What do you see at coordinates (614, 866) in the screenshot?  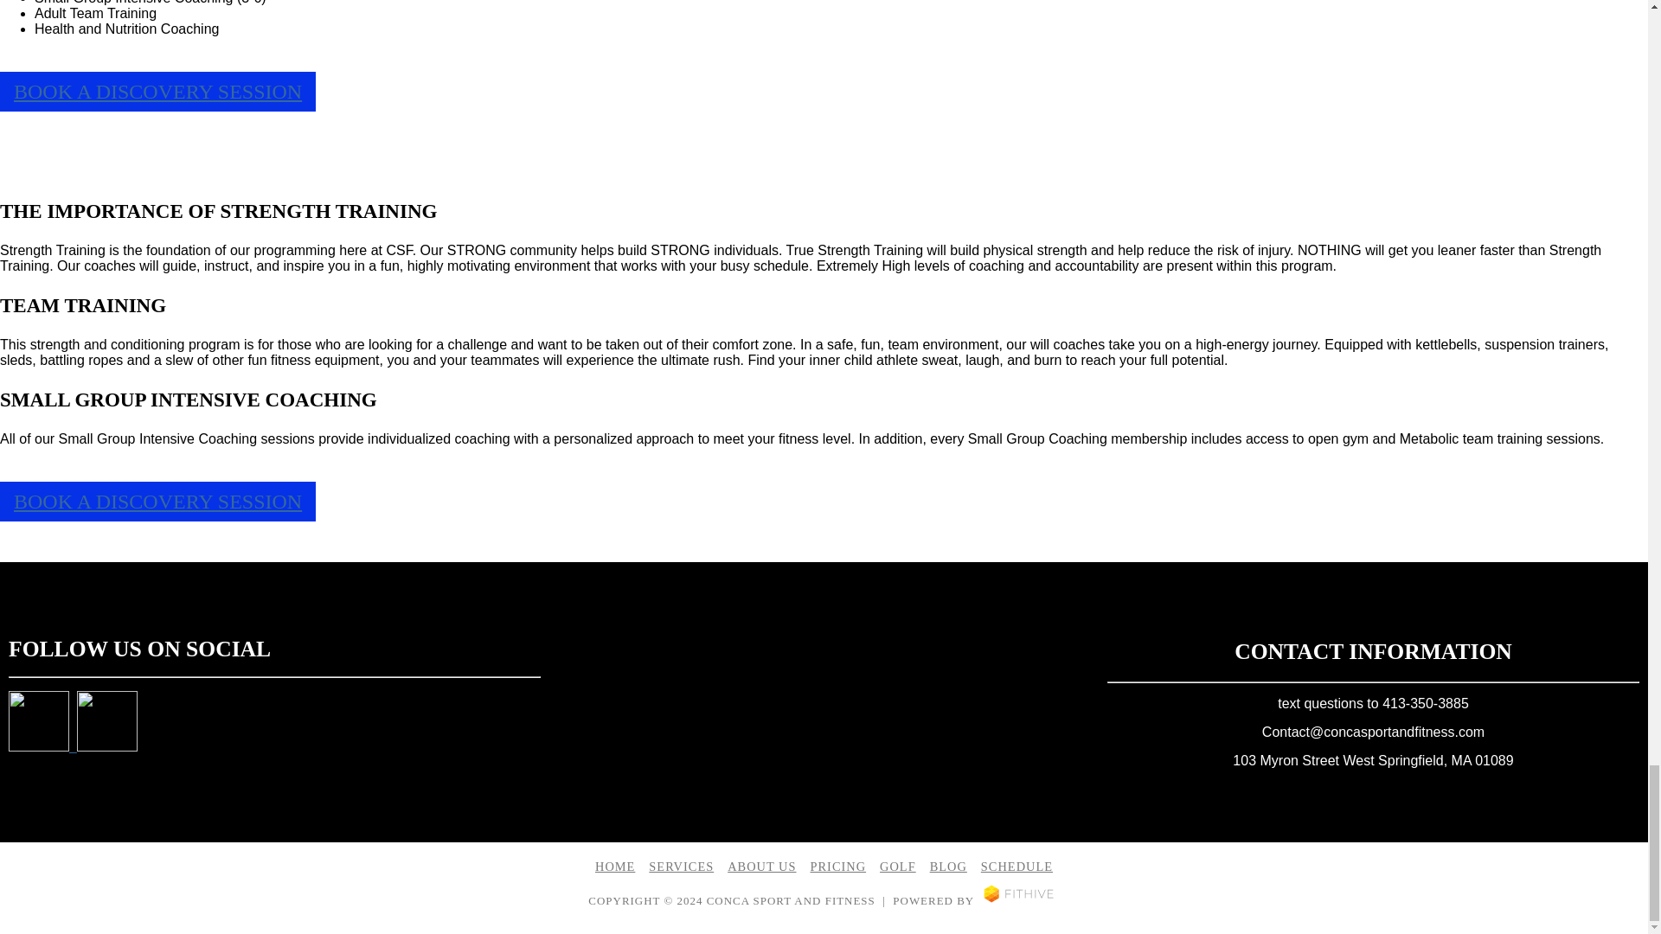 I see `HOME` at bounding box center [614, 866].